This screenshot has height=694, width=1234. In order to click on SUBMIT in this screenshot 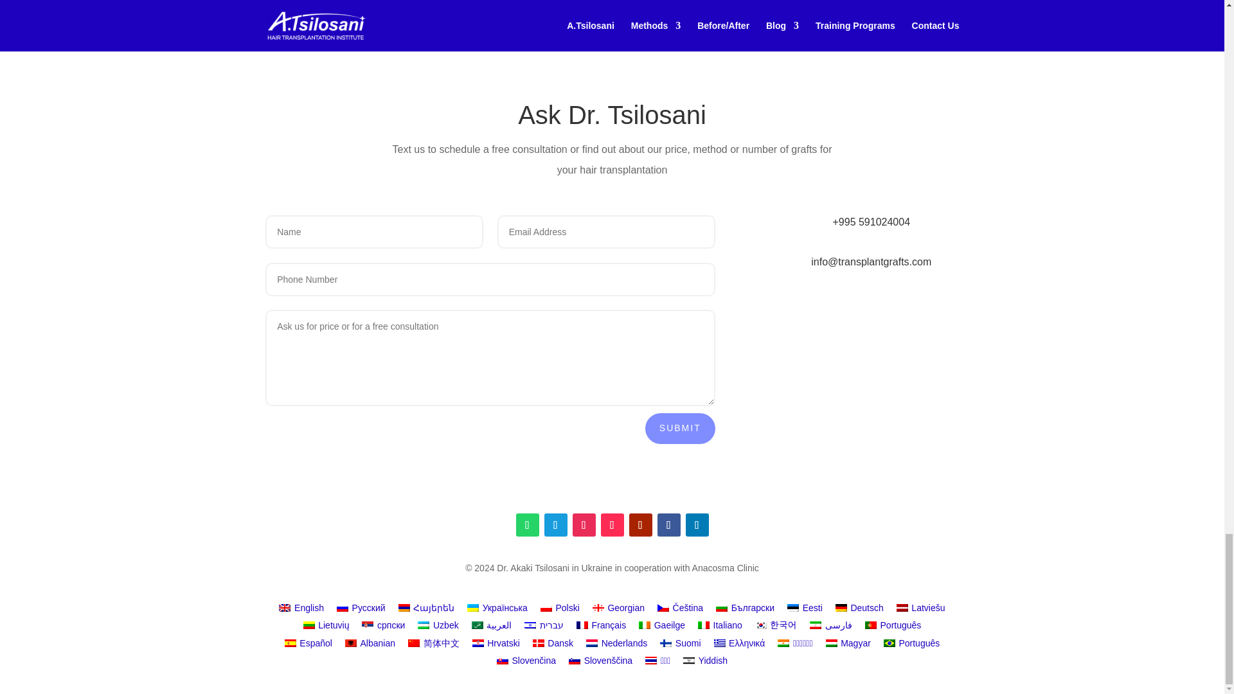, I will do `click(680, 428)`.